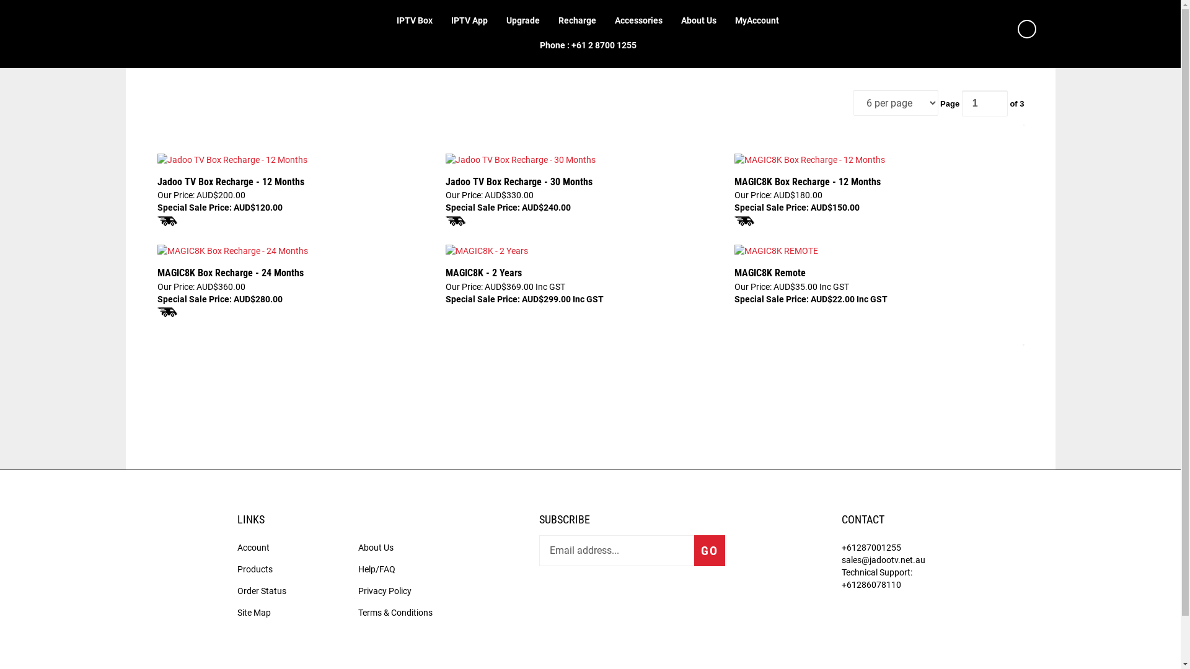  Describe the element at coordinates (776, 251) in the screenshot. I see `MAGIC8K REMOTE` at that location.